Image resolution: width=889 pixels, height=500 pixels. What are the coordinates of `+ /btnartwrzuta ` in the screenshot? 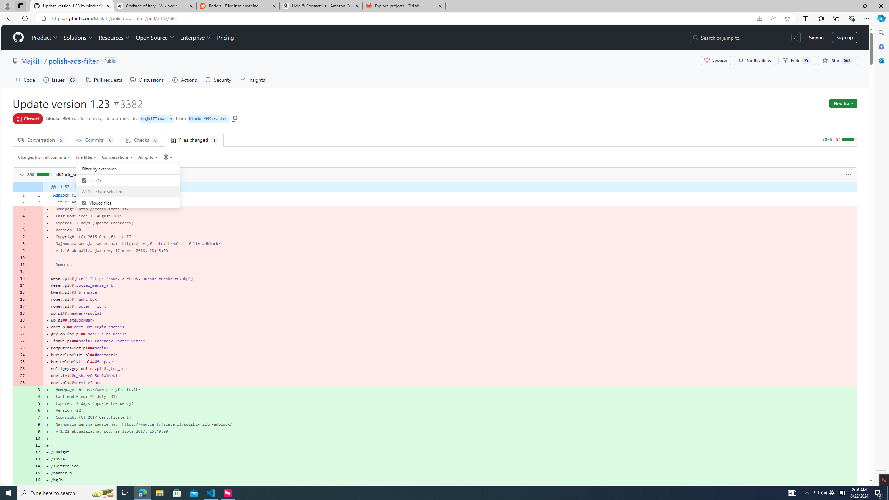 It's located at (450, 487).